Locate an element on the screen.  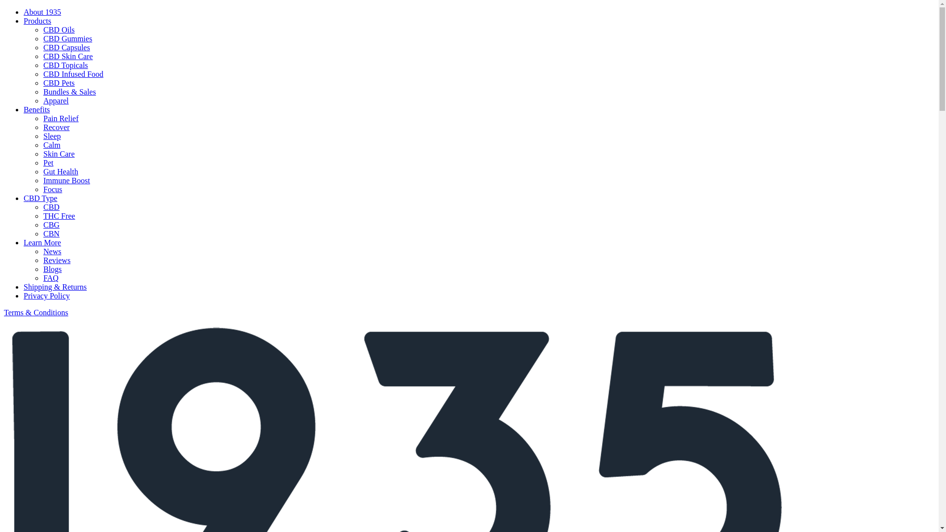
Immune Boost is located at coordinates (67, 180).